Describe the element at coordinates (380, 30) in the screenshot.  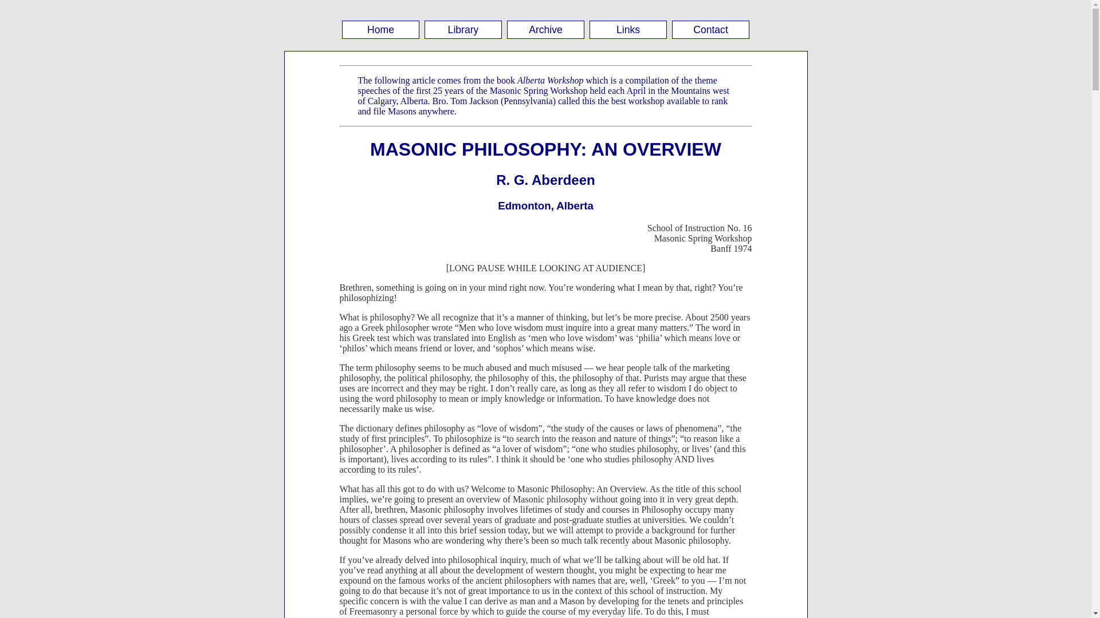
I see `Home` at that location.